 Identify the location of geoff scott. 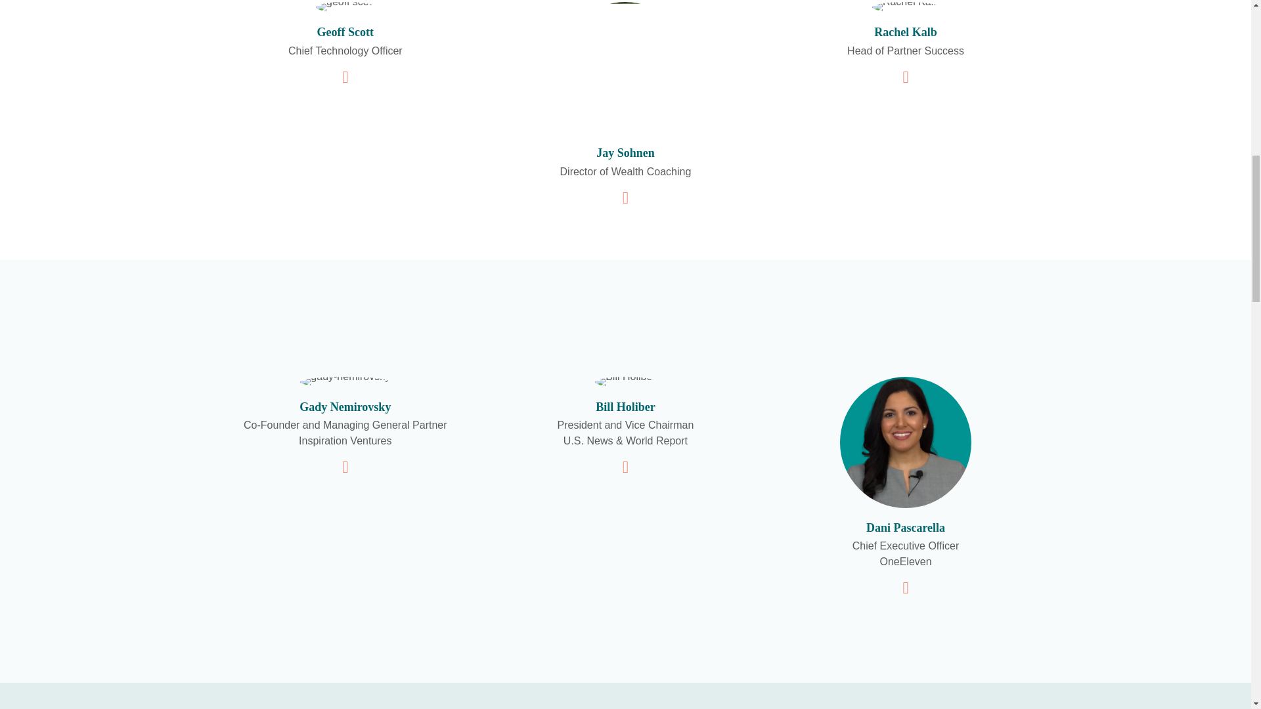
(345, 7).